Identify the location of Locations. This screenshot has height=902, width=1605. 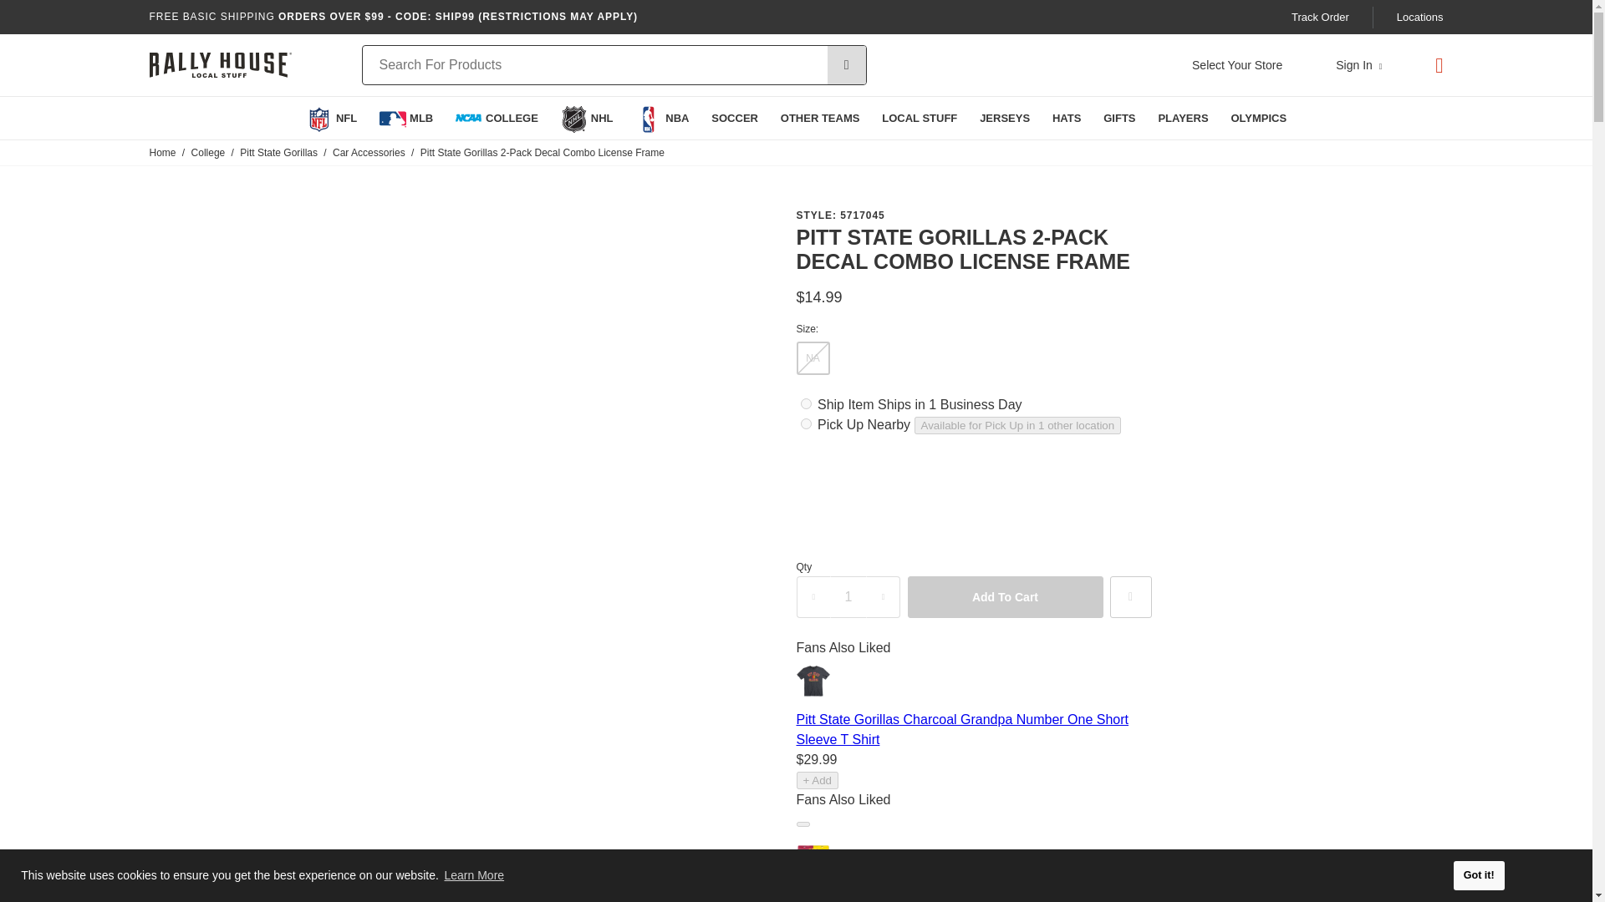
(1419, 17).